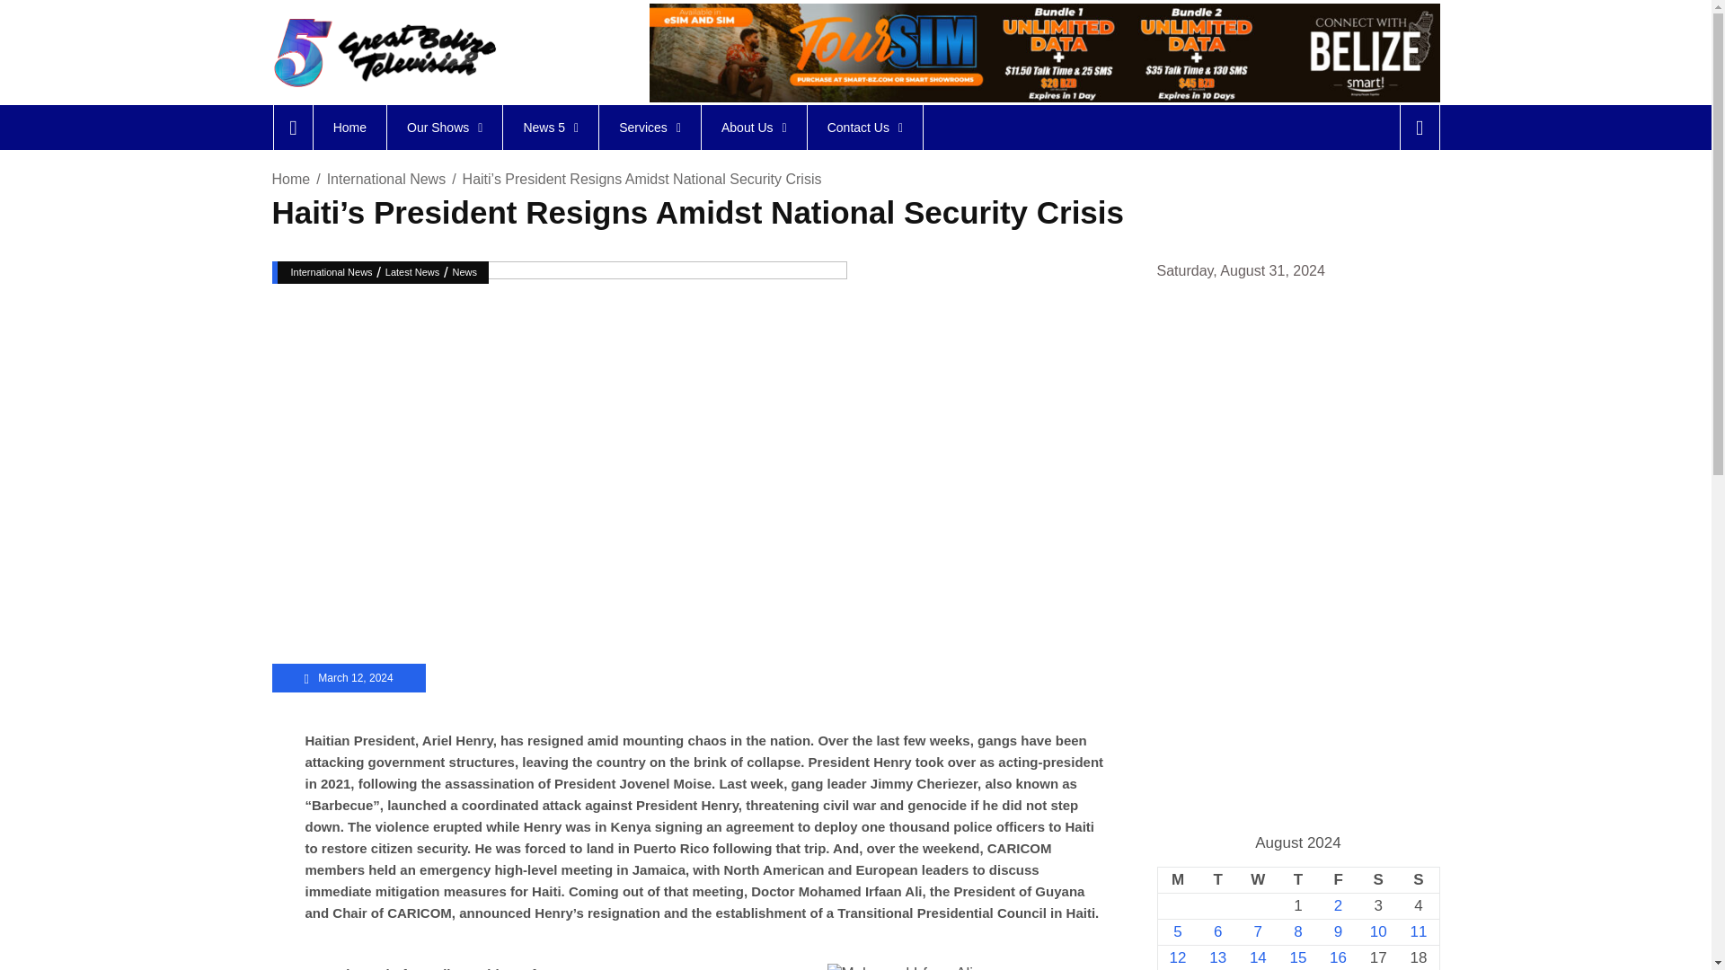 The width and height of the screenshot is (1725, 970). What do you see at coordinates (444, 128) in the screenshot?
I see `Our Shows` at bounding box center [444, 128].